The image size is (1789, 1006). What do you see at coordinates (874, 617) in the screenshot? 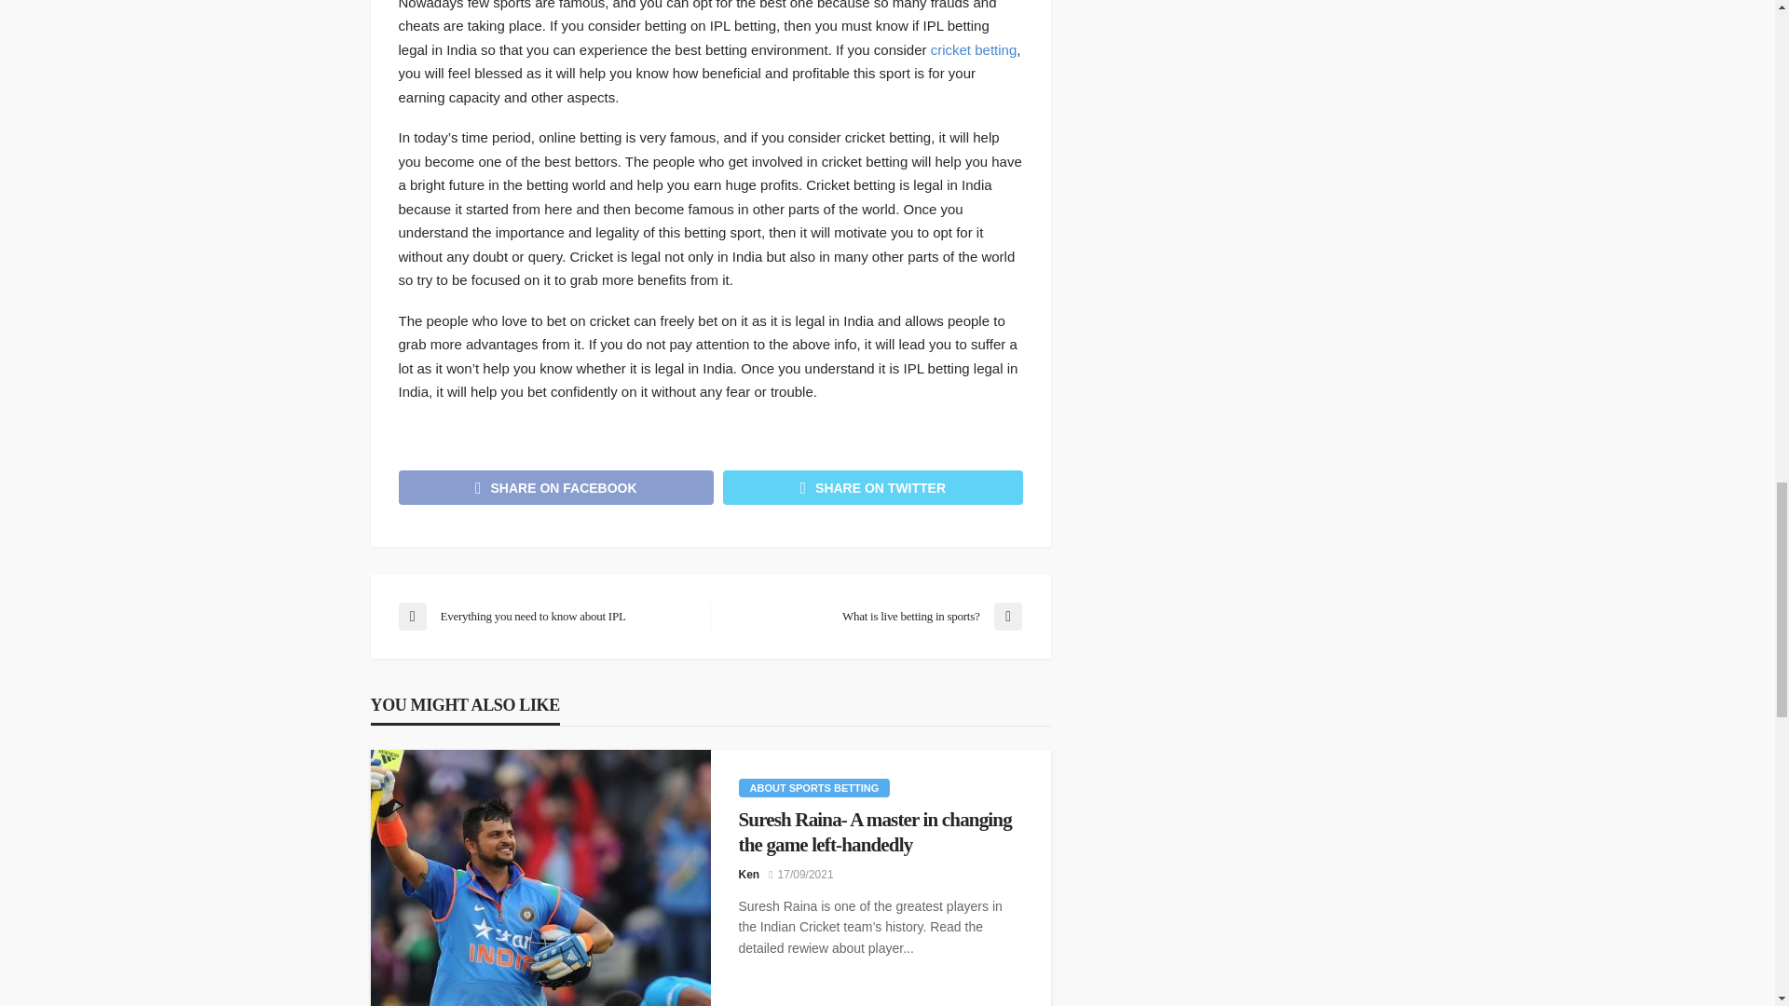
I see `What is live betting in sports?` at bounding box center [874, 617].